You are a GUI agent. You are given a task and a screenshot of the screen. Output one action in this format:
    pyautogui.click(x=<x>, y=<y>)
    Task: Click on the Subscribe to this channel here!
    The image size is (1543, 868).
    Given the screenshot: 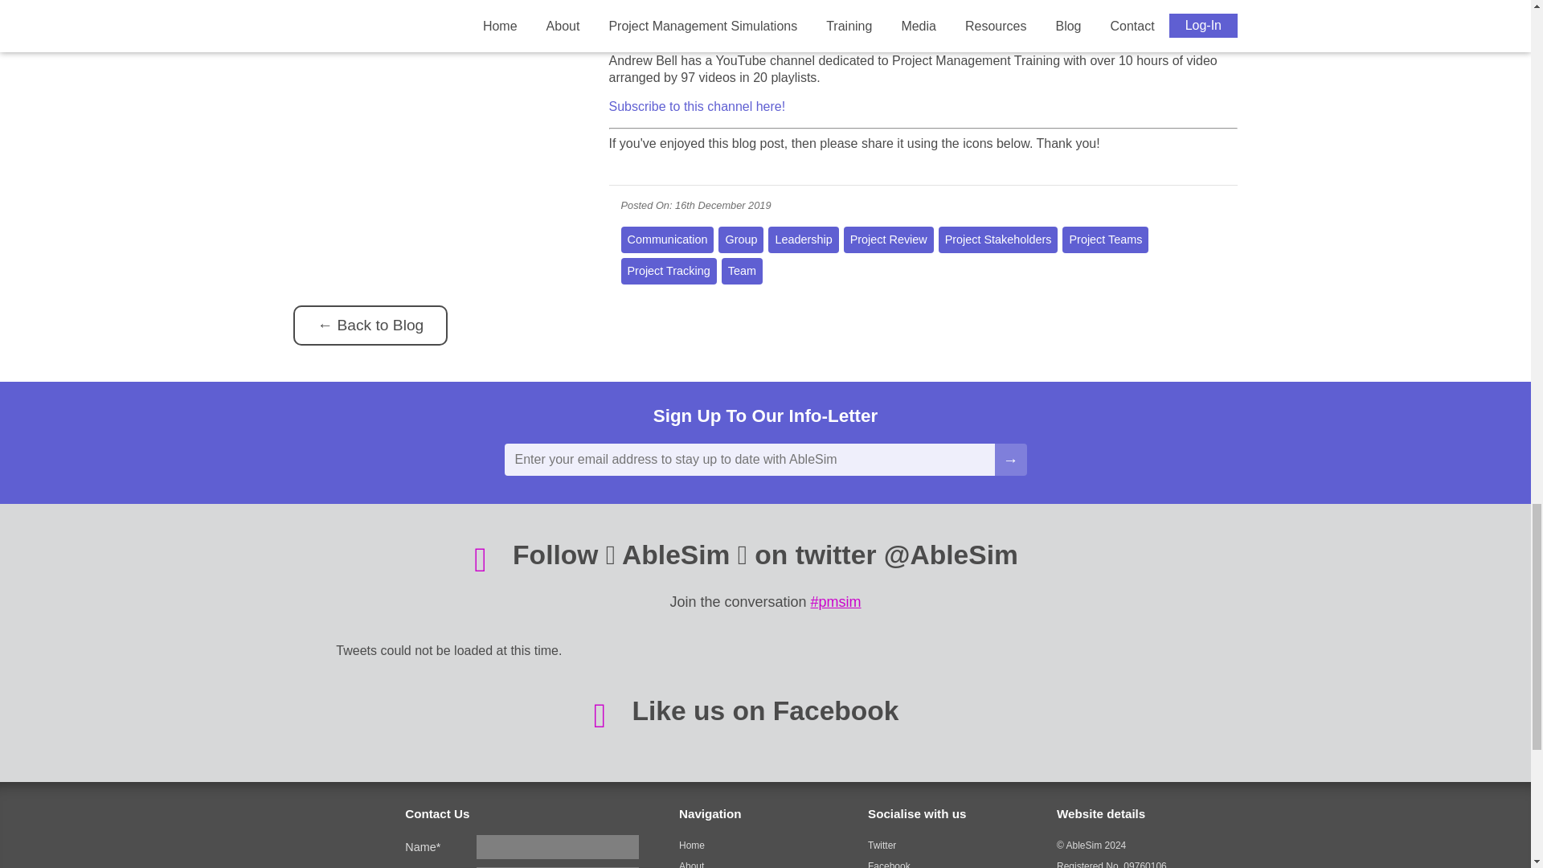 What is the action you would take?
    pyautogui.click(x=698, y=2)
    